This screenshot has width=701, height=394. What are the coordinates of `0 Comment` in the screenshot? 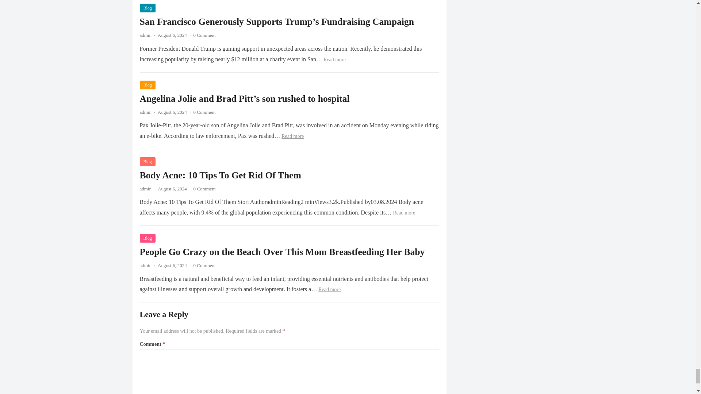 It's located at (204, 112).